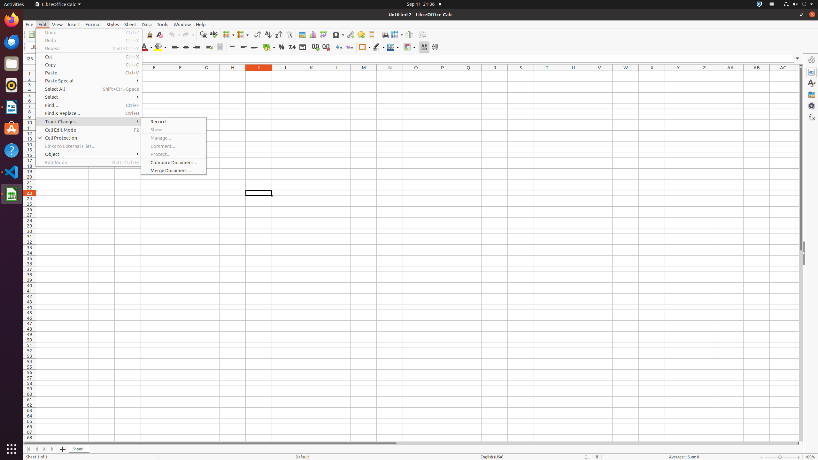 The width and height of the screenshot is (818, 460). Describe the element at coordinates (186, 47) in the screenshot. I see `Align Center` at that location.